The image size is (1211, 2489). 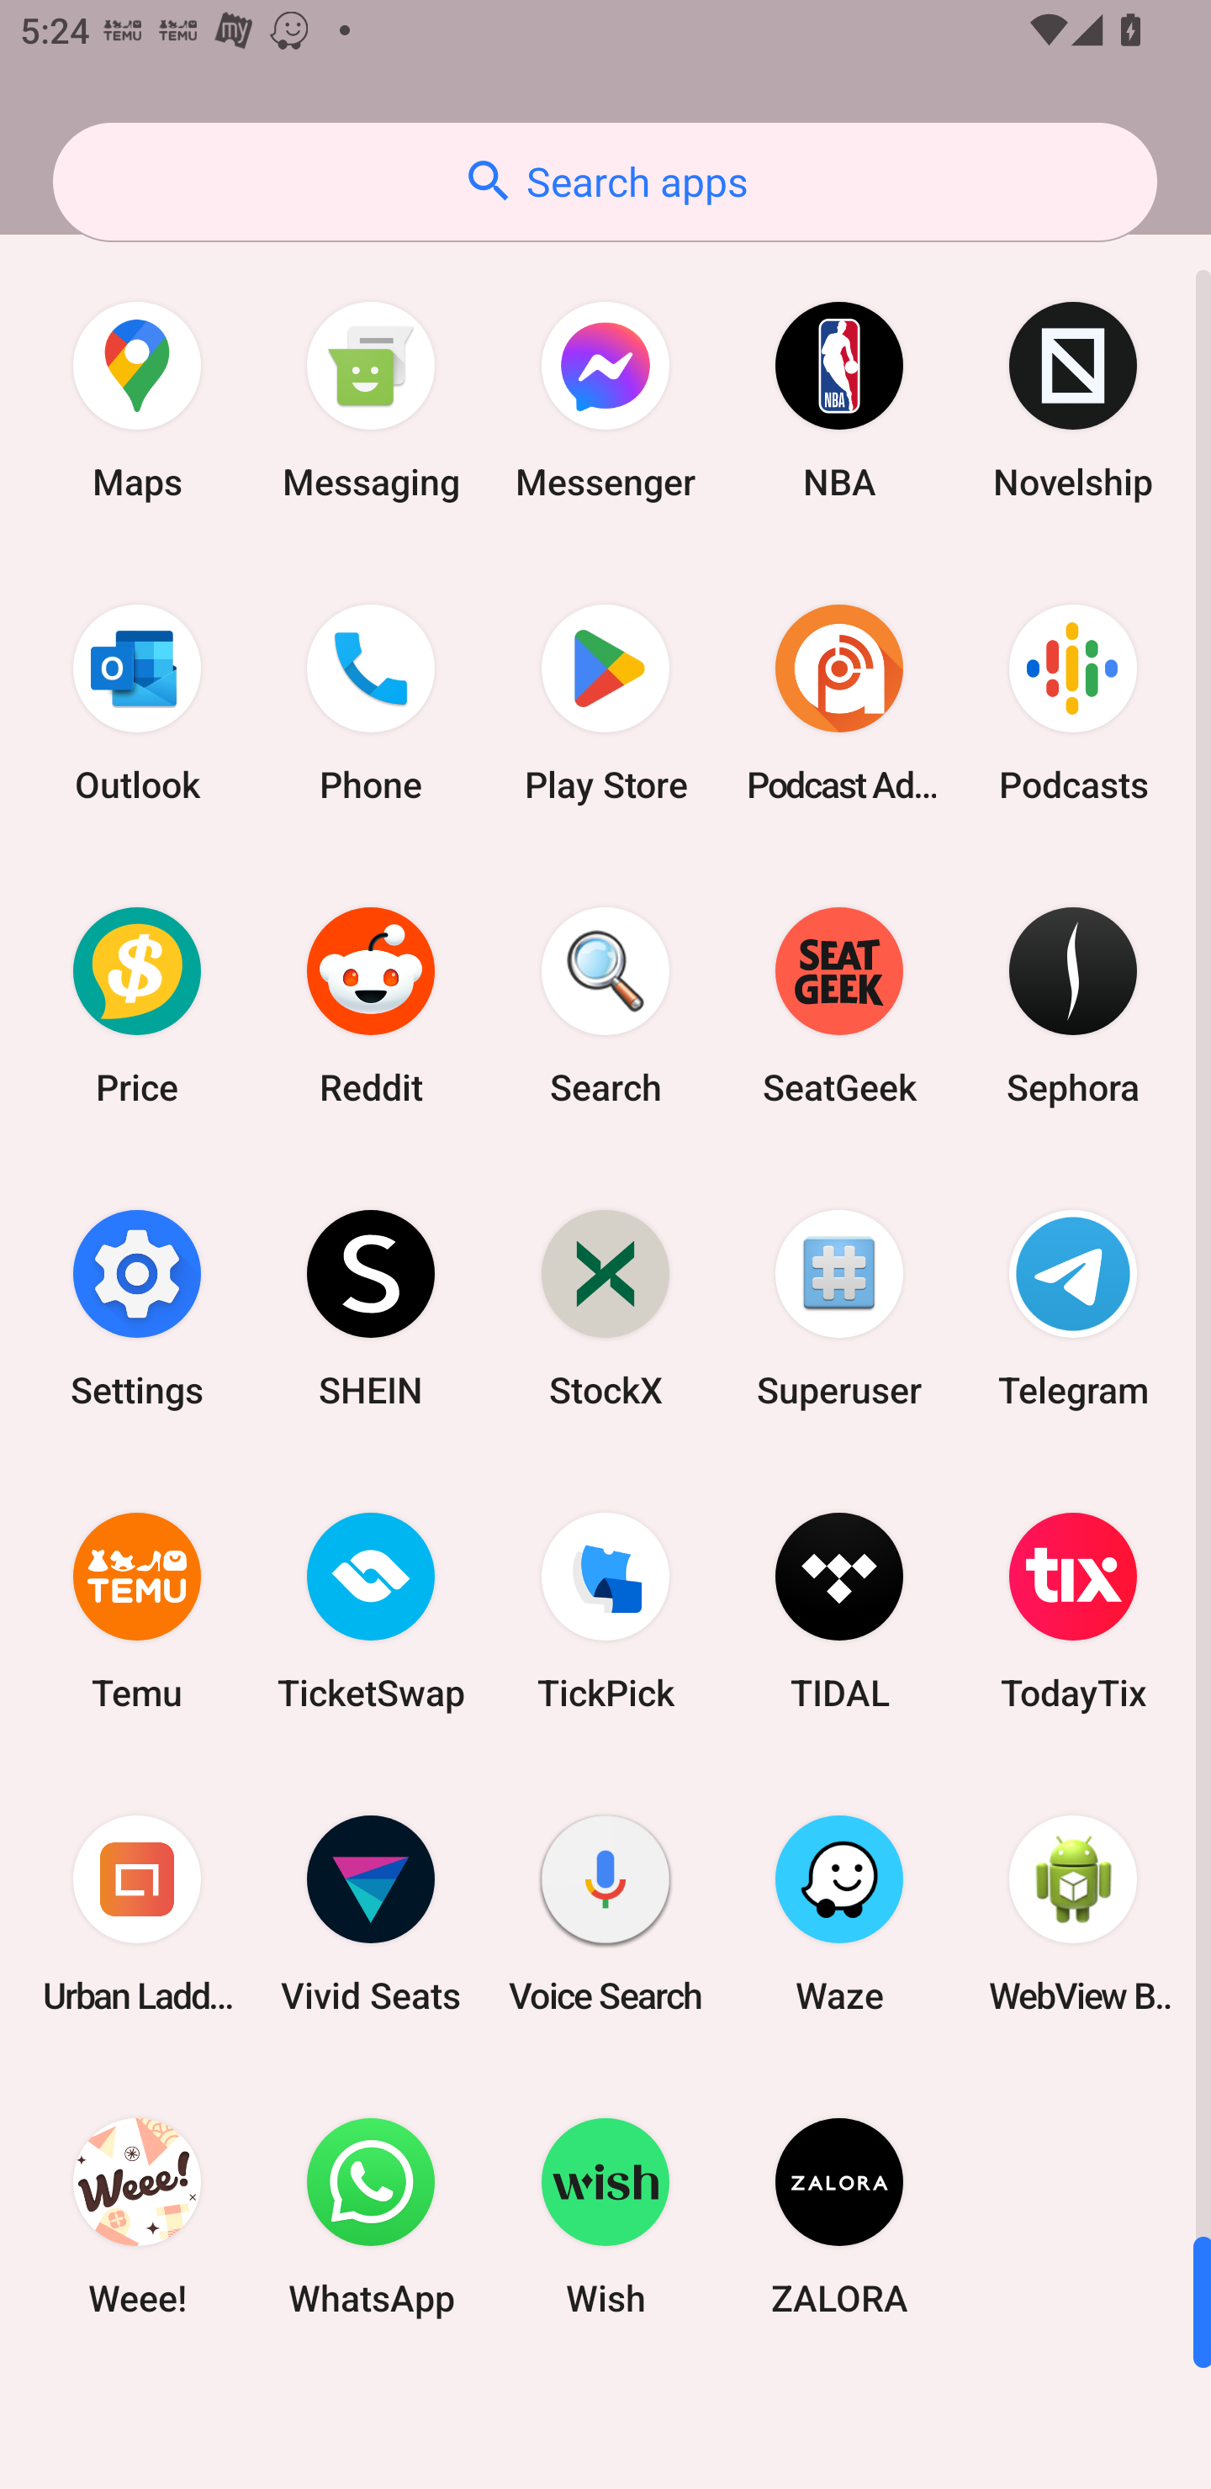 What do you see at coordinates (1073, 1609) in the screenshot?
I see `TodayTix` at bounding box center [1073, 1609].